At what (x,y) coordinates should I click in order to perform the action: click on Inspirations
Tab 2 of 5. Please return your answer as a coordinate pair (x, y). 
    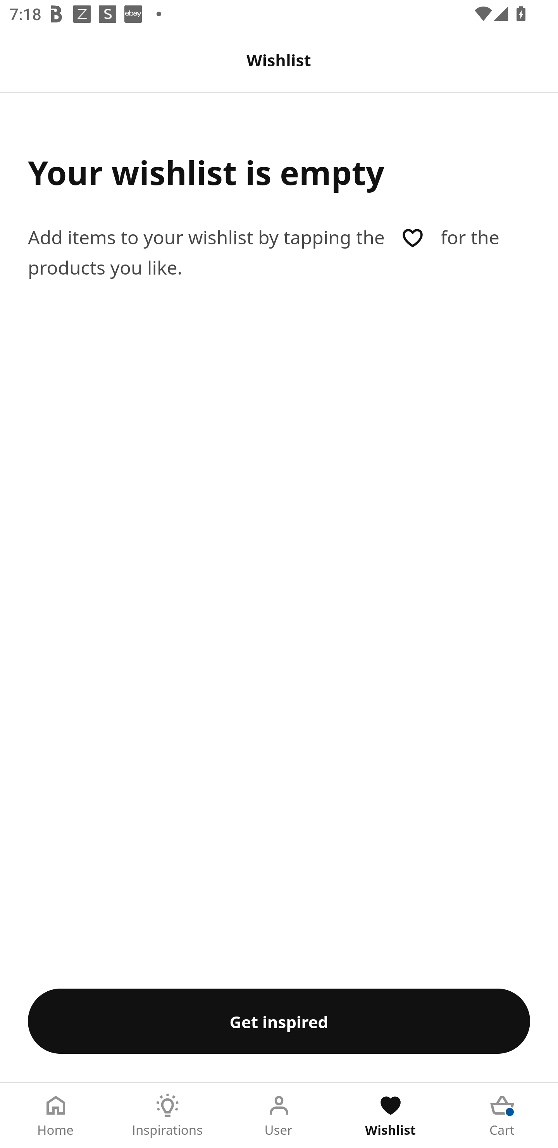
    Looking at the image, I should click on (167, 1115).